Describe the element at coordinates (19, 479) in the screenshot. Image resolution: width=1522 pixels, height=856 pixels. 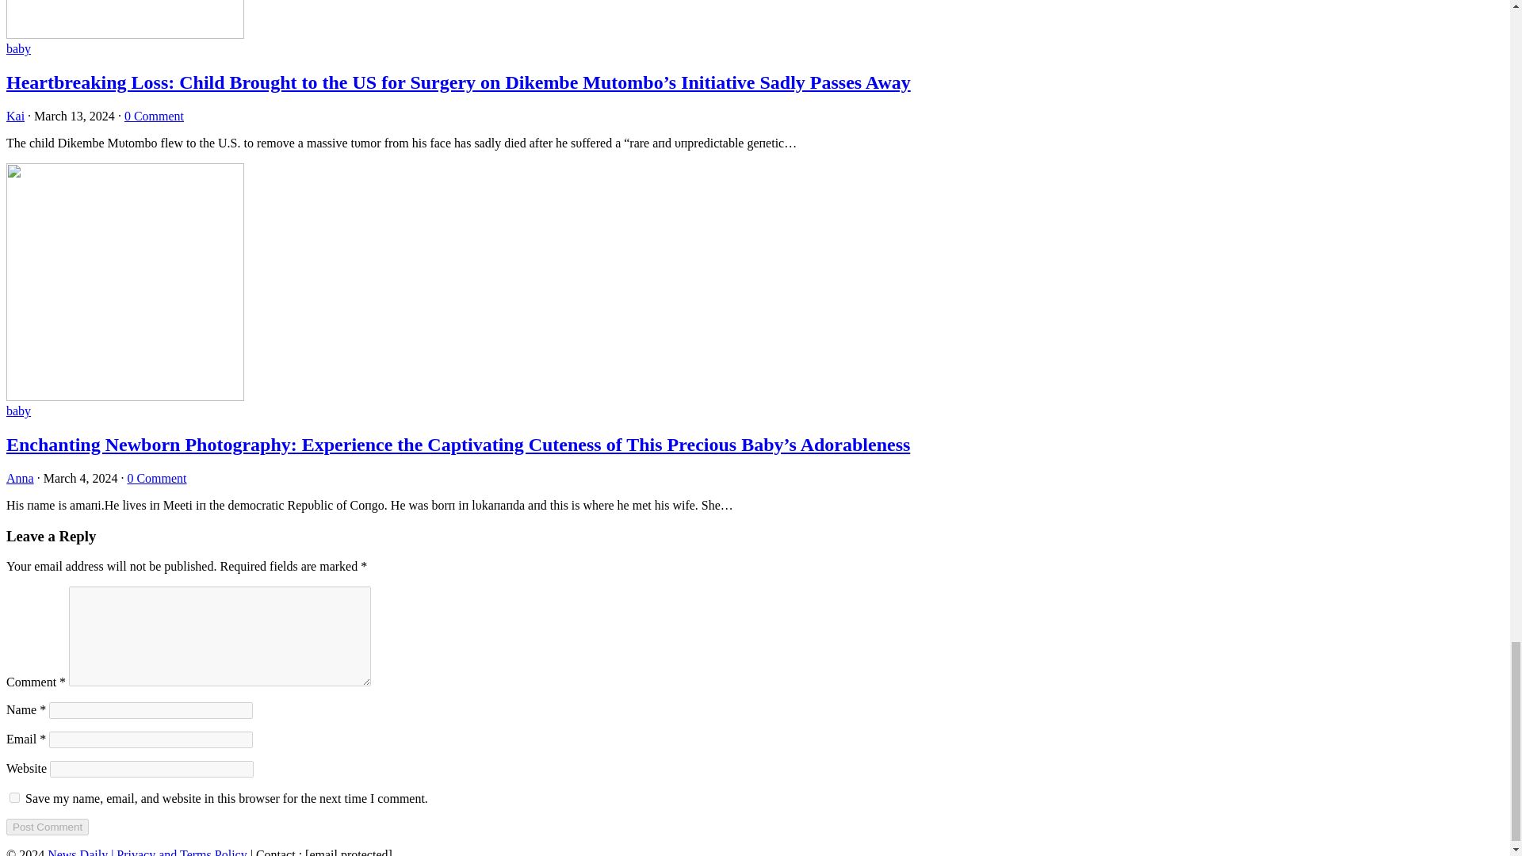
I see `Posts by Anna` at that location.